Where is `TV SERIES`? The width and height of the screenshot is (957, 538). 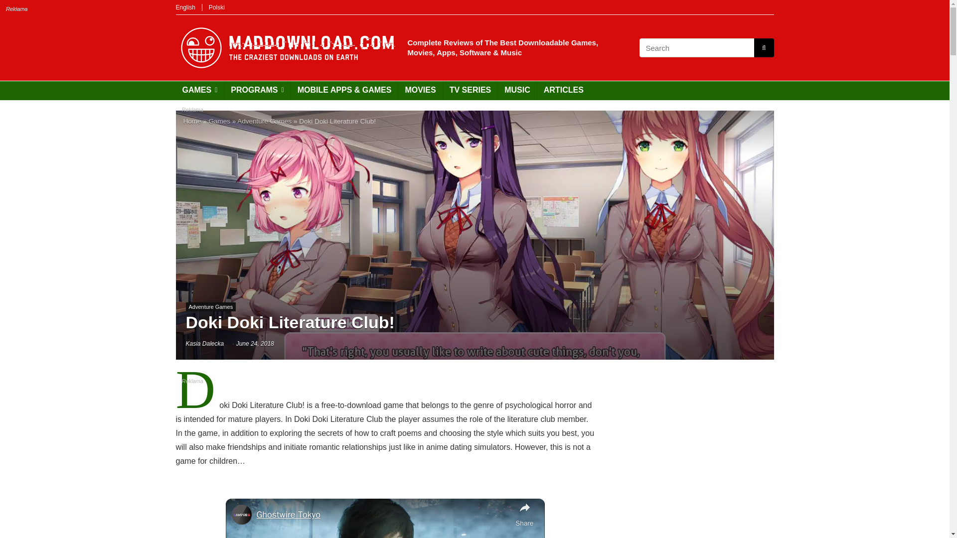 TV SERIES is located at coordinates (470, 91).